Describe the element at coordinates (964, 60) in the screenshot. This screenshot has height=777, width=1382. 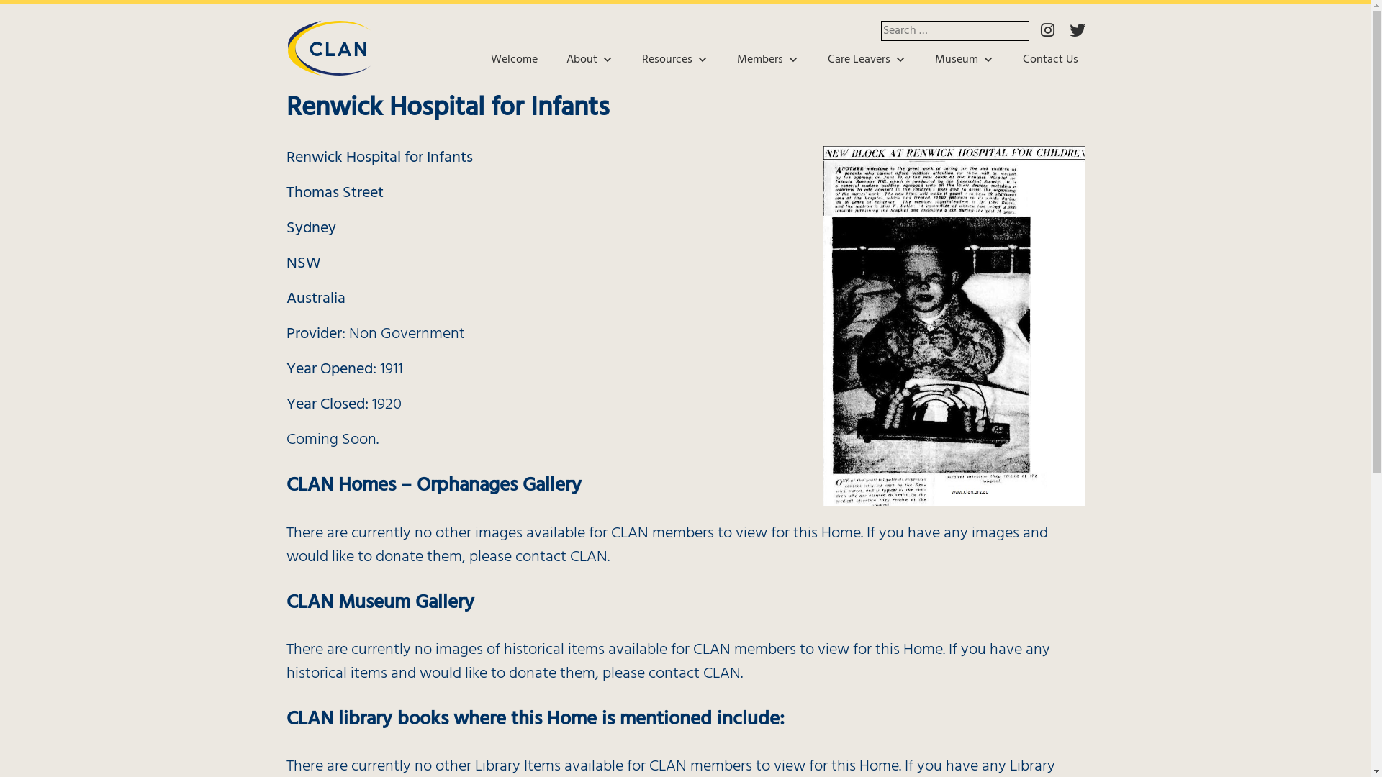
I see `Museum` at that location.